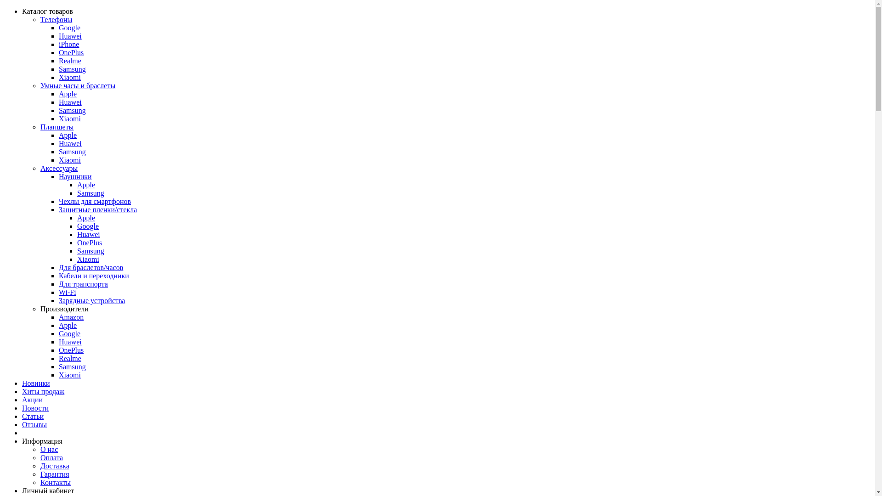  What do you see at coordinates (90, 242) in the screenshot?
I see `OnePlus` at bounding box center [90, 242].